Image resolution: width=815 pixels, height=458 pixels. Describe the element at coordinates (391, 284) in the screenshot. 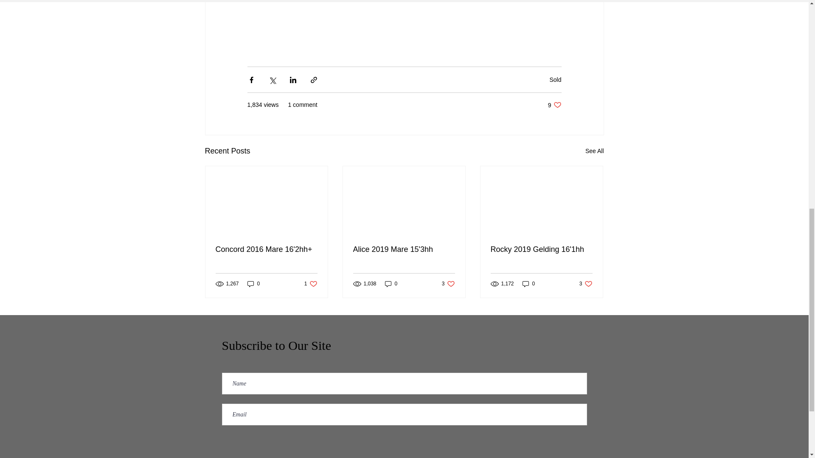

I see `Rocky 2019 Gelding 16'1hh` at that location.